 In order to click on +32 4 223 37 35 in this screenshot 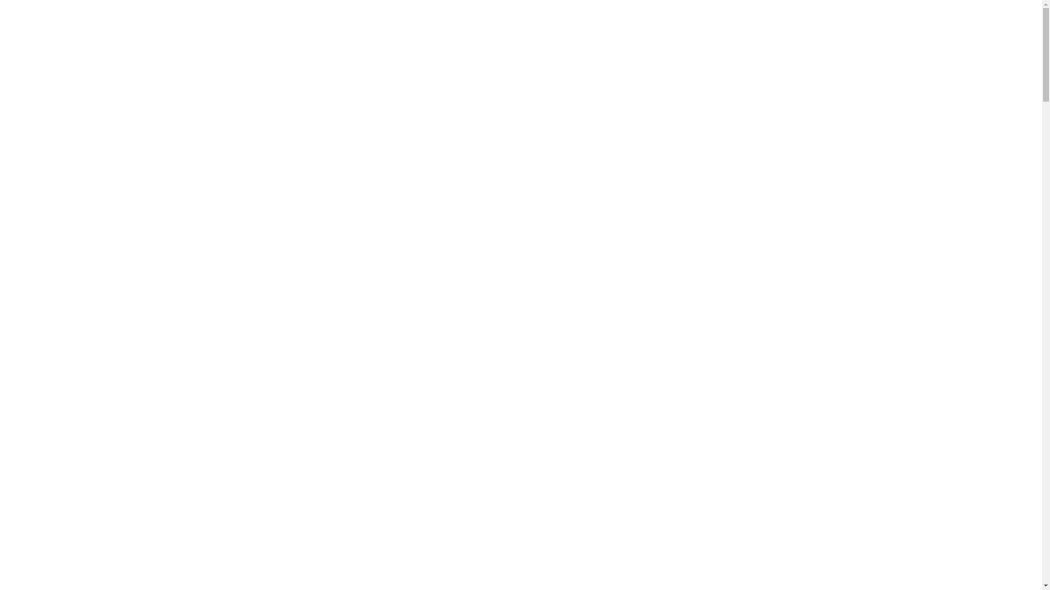, I will do `click(247, 7)`.